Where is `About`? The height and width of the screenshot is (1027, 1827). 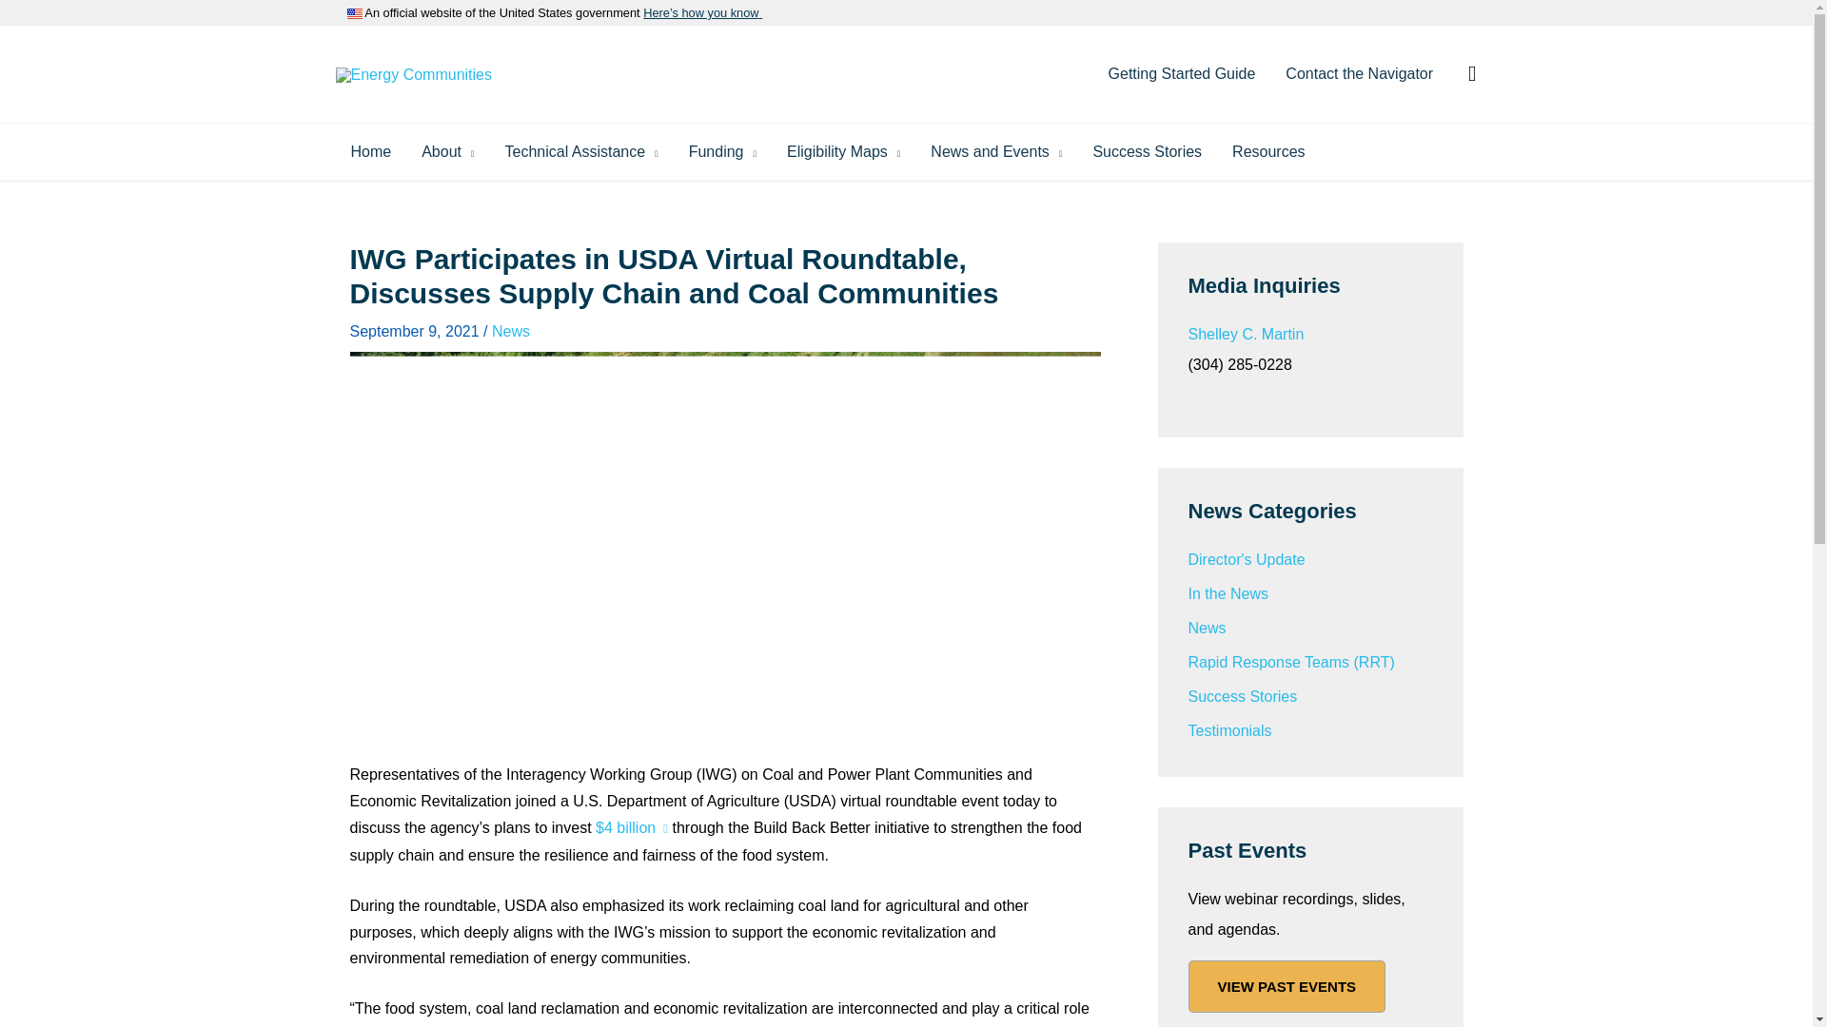 About is located at coordinates (447, 152).